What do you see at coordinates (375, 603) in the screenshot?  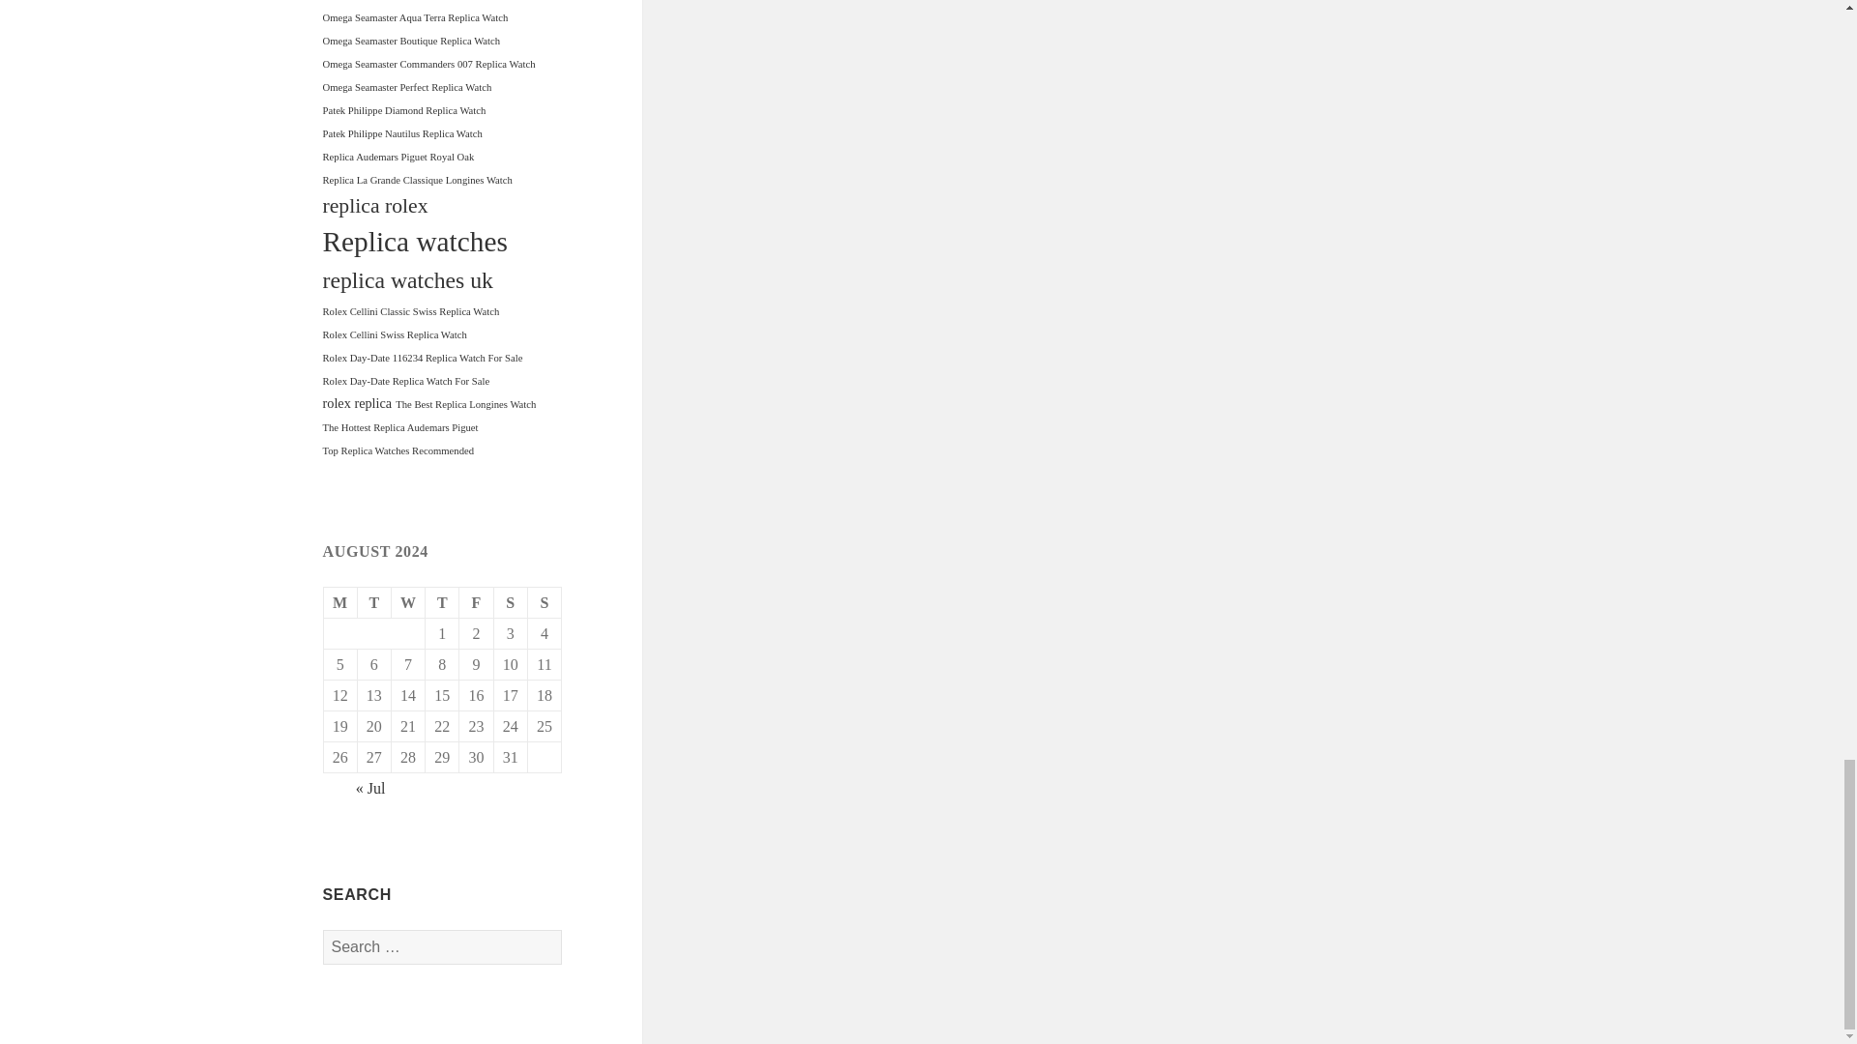 I see `Tuesday` at bounding box center [375, 603].